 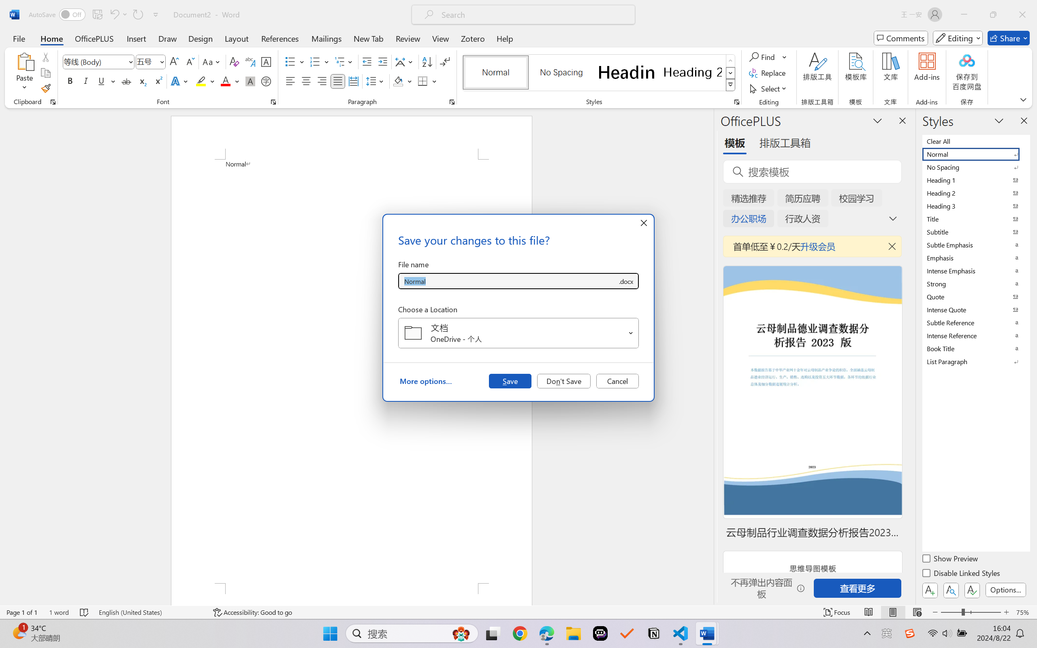 What do you see at coordinates (534, 15) in the screenshot?
I see `Microsoft search` at bounding box center [534, 15].